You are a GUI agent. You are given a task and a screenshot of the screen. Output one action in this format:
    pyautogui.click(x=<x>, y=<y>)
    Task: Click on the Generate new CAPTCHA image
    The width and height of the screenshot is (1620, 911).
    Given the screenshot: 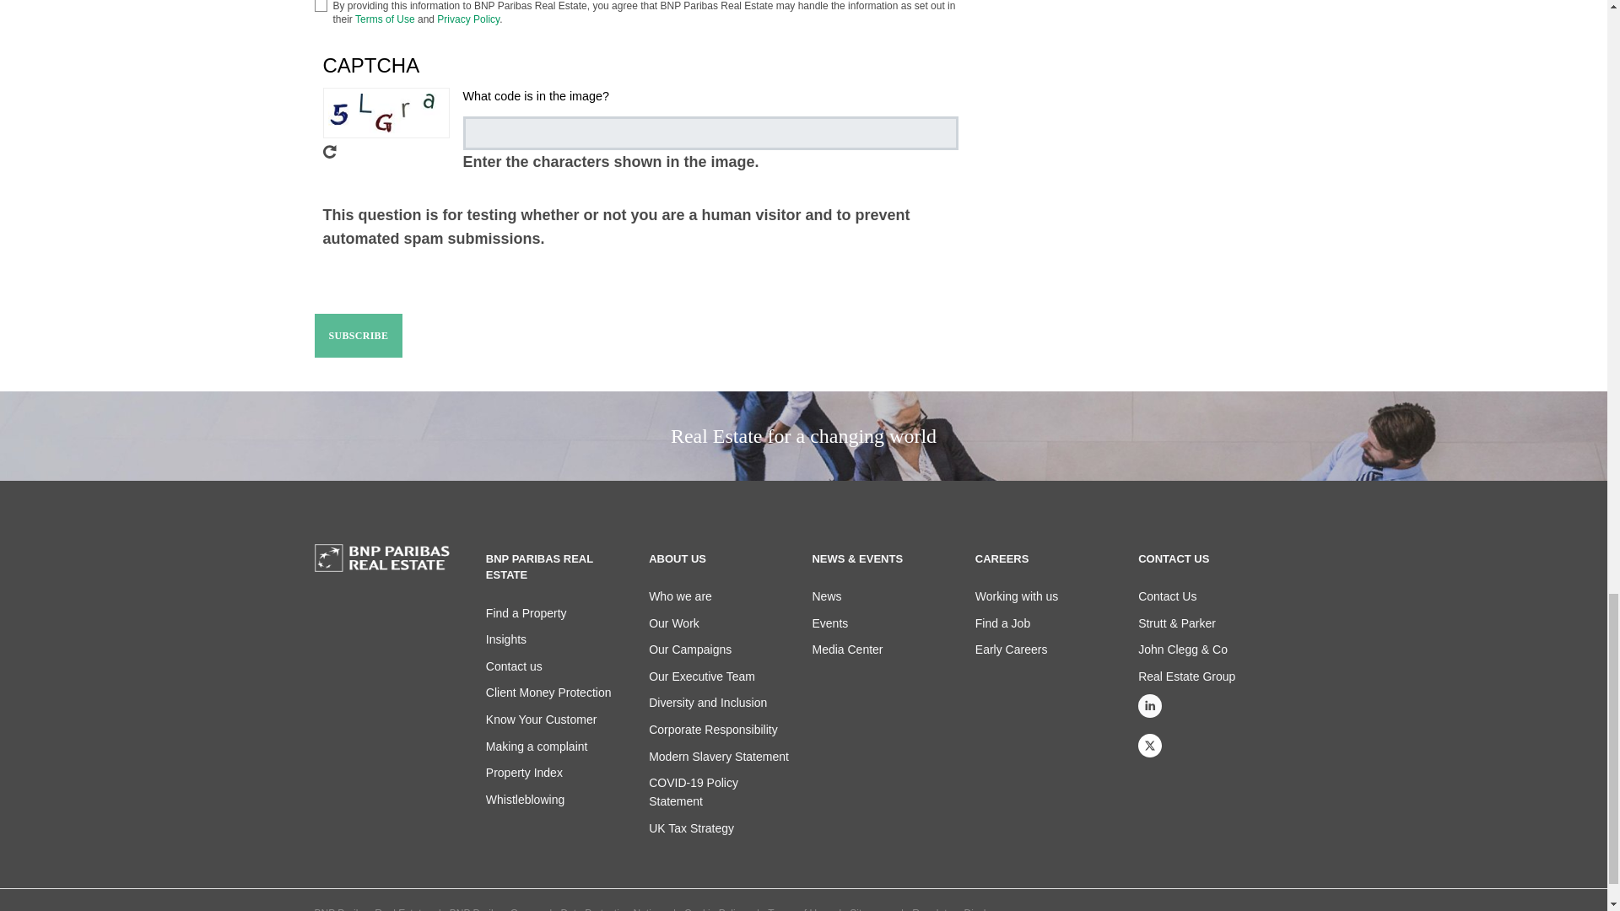 What is the action you would take?
    pyautogui.click(x=385, y=151)
    